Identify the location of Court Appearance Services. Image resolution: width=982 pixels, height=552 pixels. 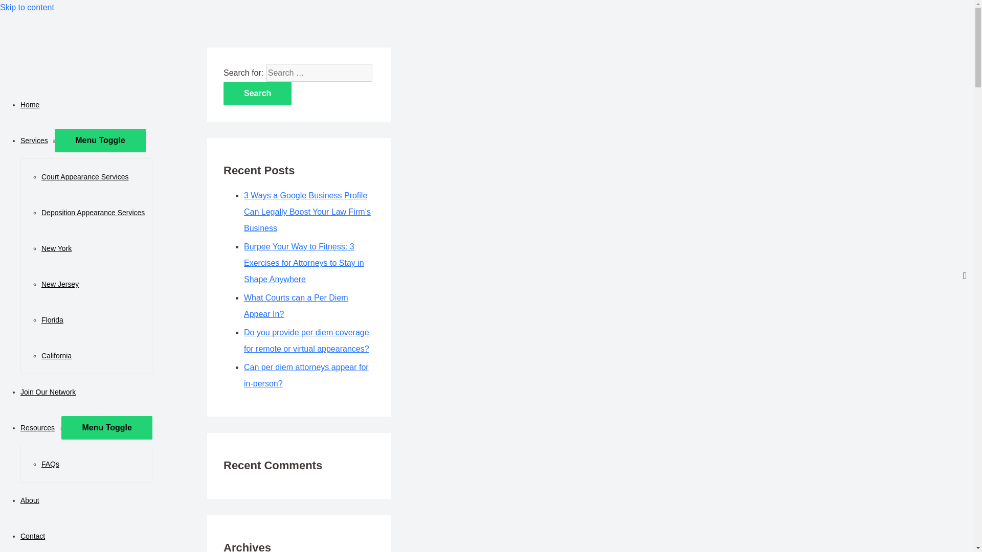
(85, 177).